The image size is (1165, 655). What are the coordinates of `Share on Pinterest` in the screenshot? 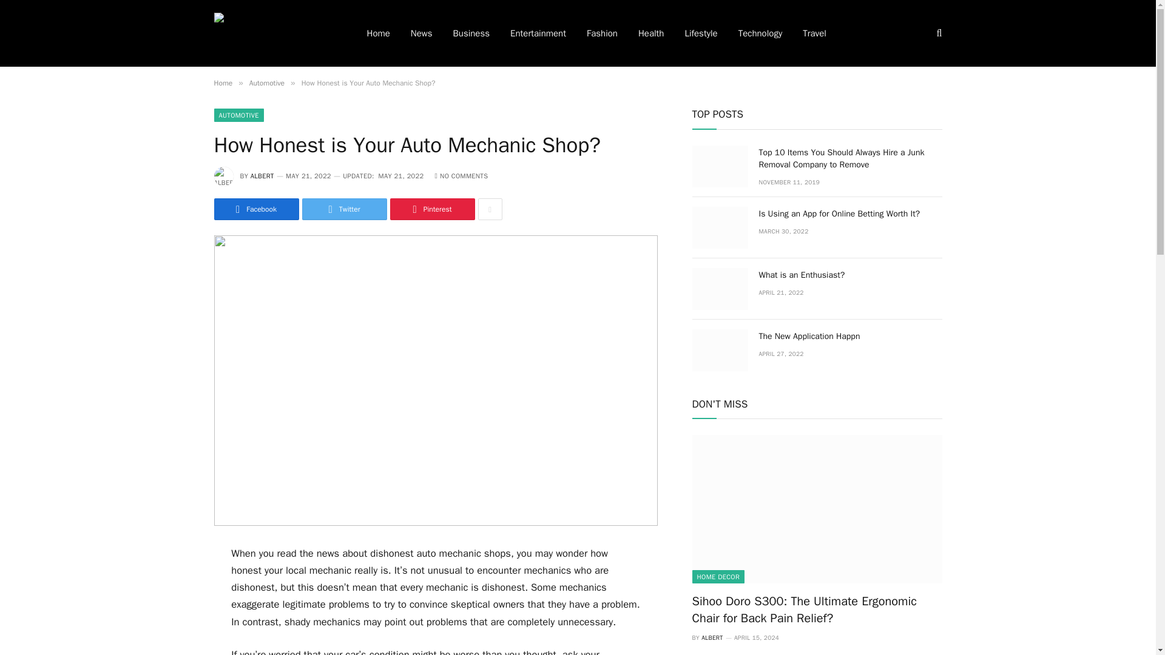 It's located at (431, 209).